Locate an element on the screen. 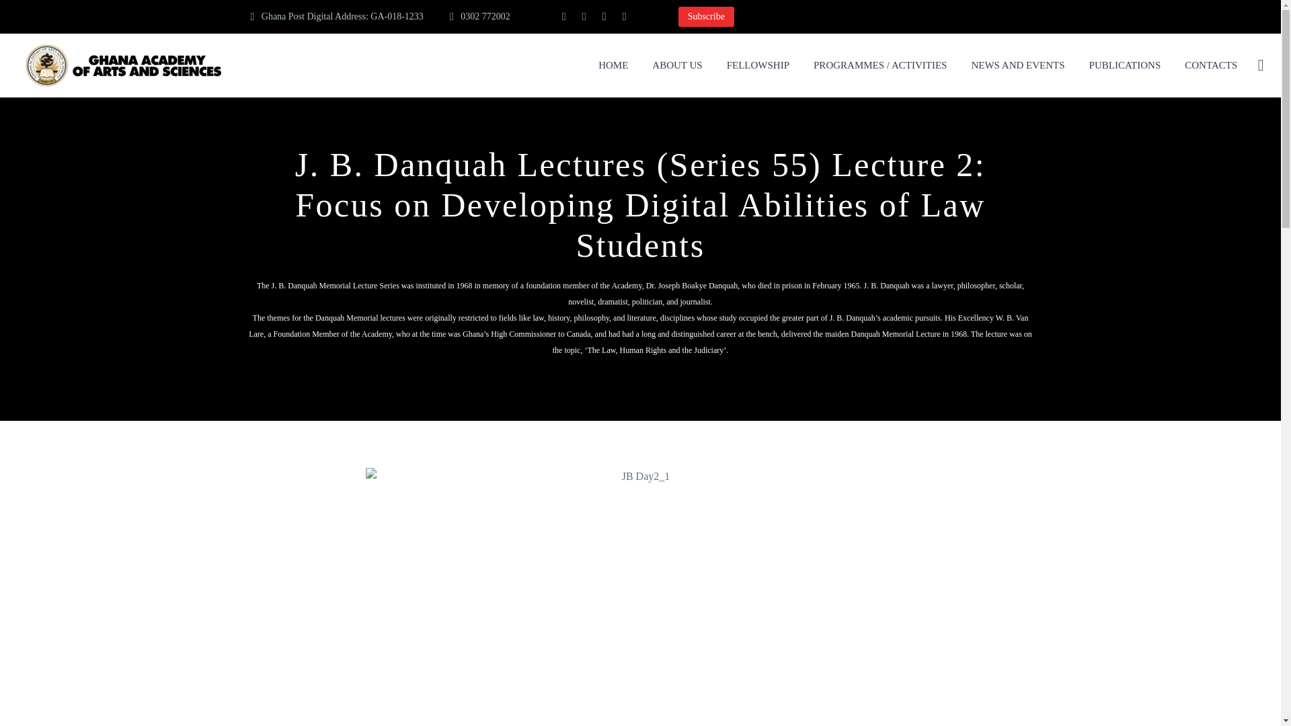 This screenshot has height=726, width=1291. Facebook is located at coordinates (563, 17).